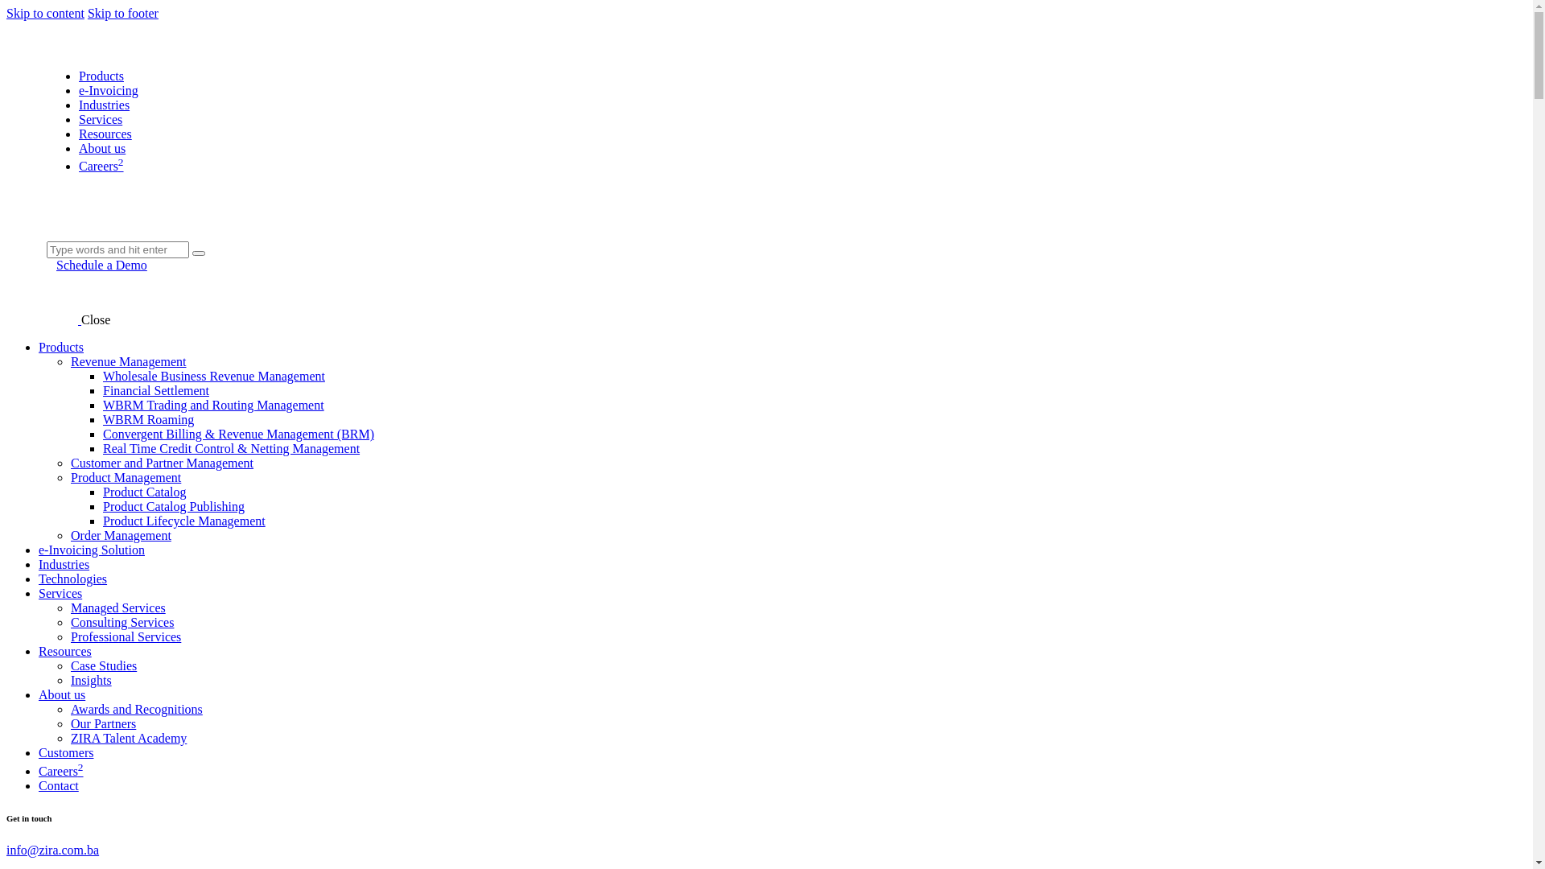 The width and height of the screenshot is (1545, 869). I want to click on WBRM Roaming, so click(148, 420).